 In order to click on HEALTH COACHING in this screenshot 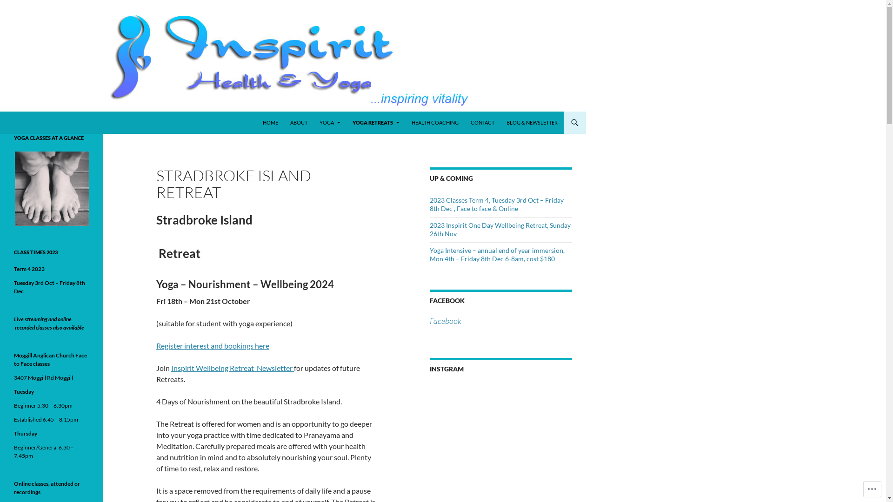, I will do `click(435, 123)`.